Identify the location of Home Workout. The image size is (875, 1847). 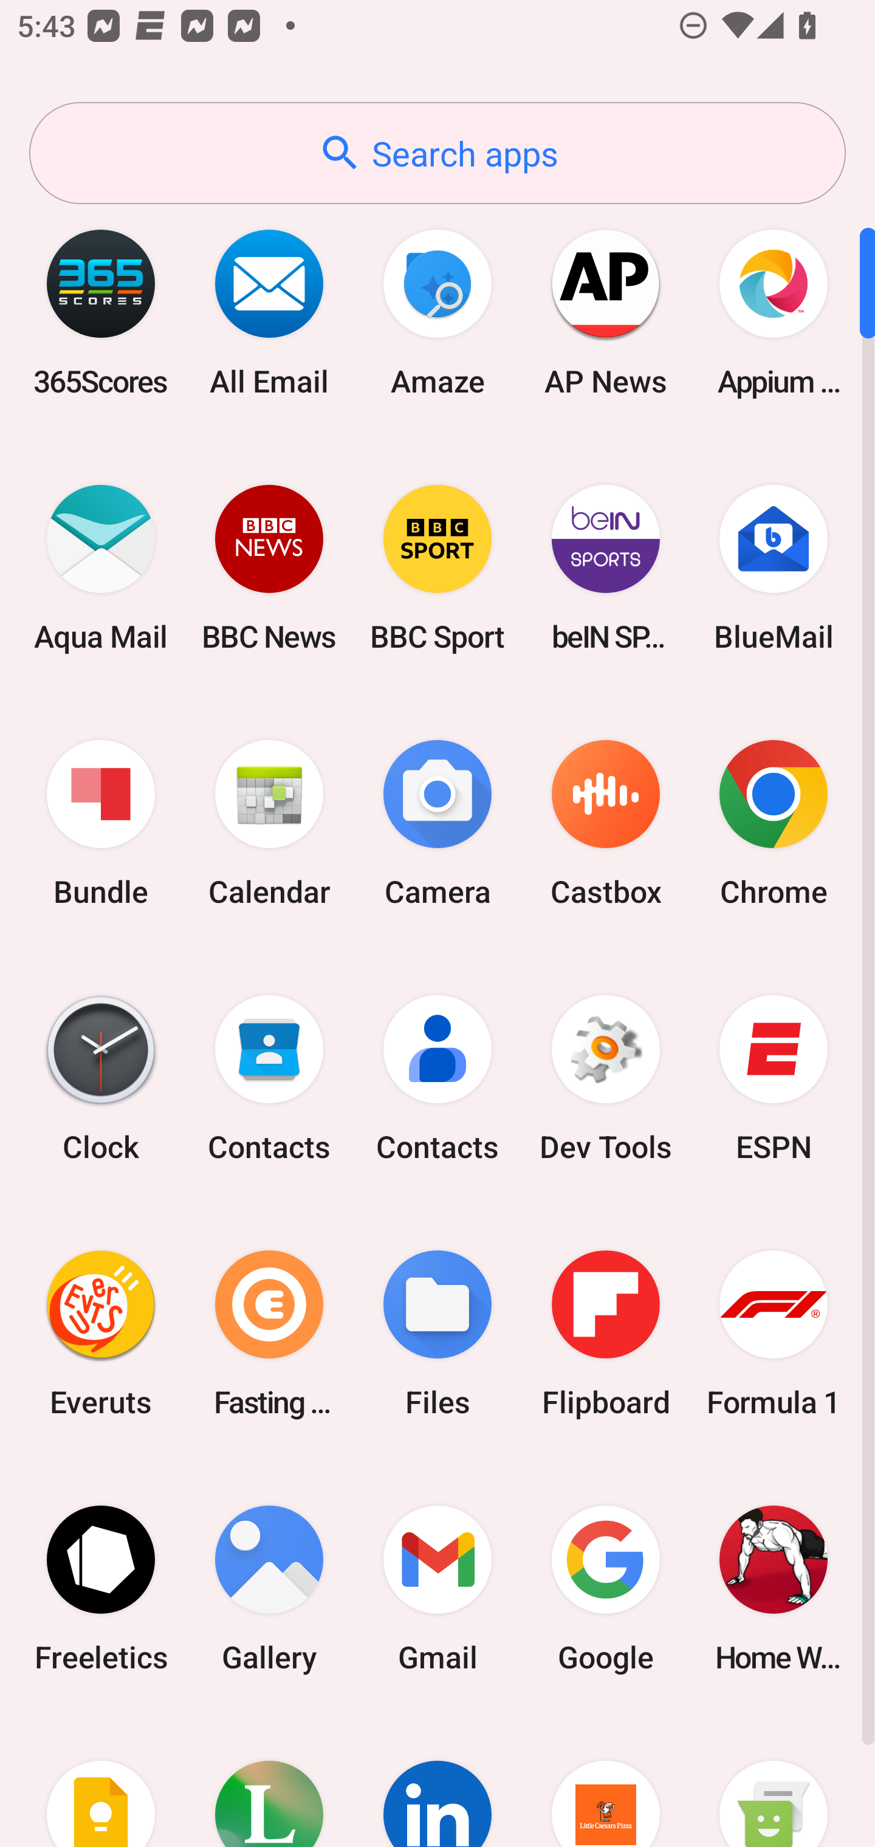
(774, 1588).